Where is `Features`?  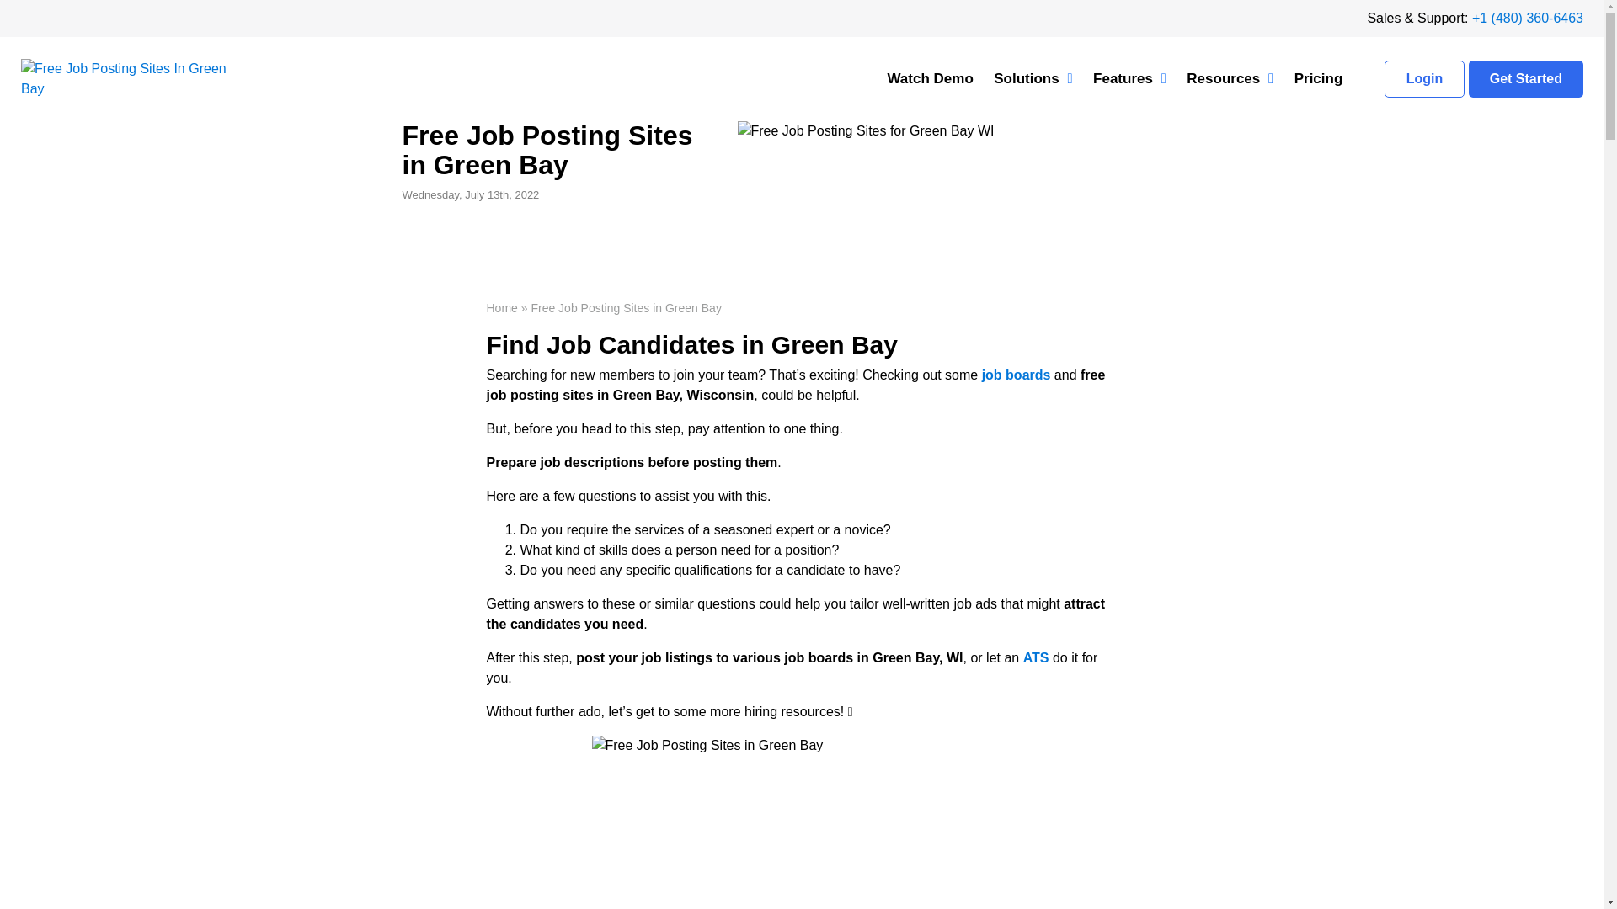
Features is located at coordinates (1130, 79).